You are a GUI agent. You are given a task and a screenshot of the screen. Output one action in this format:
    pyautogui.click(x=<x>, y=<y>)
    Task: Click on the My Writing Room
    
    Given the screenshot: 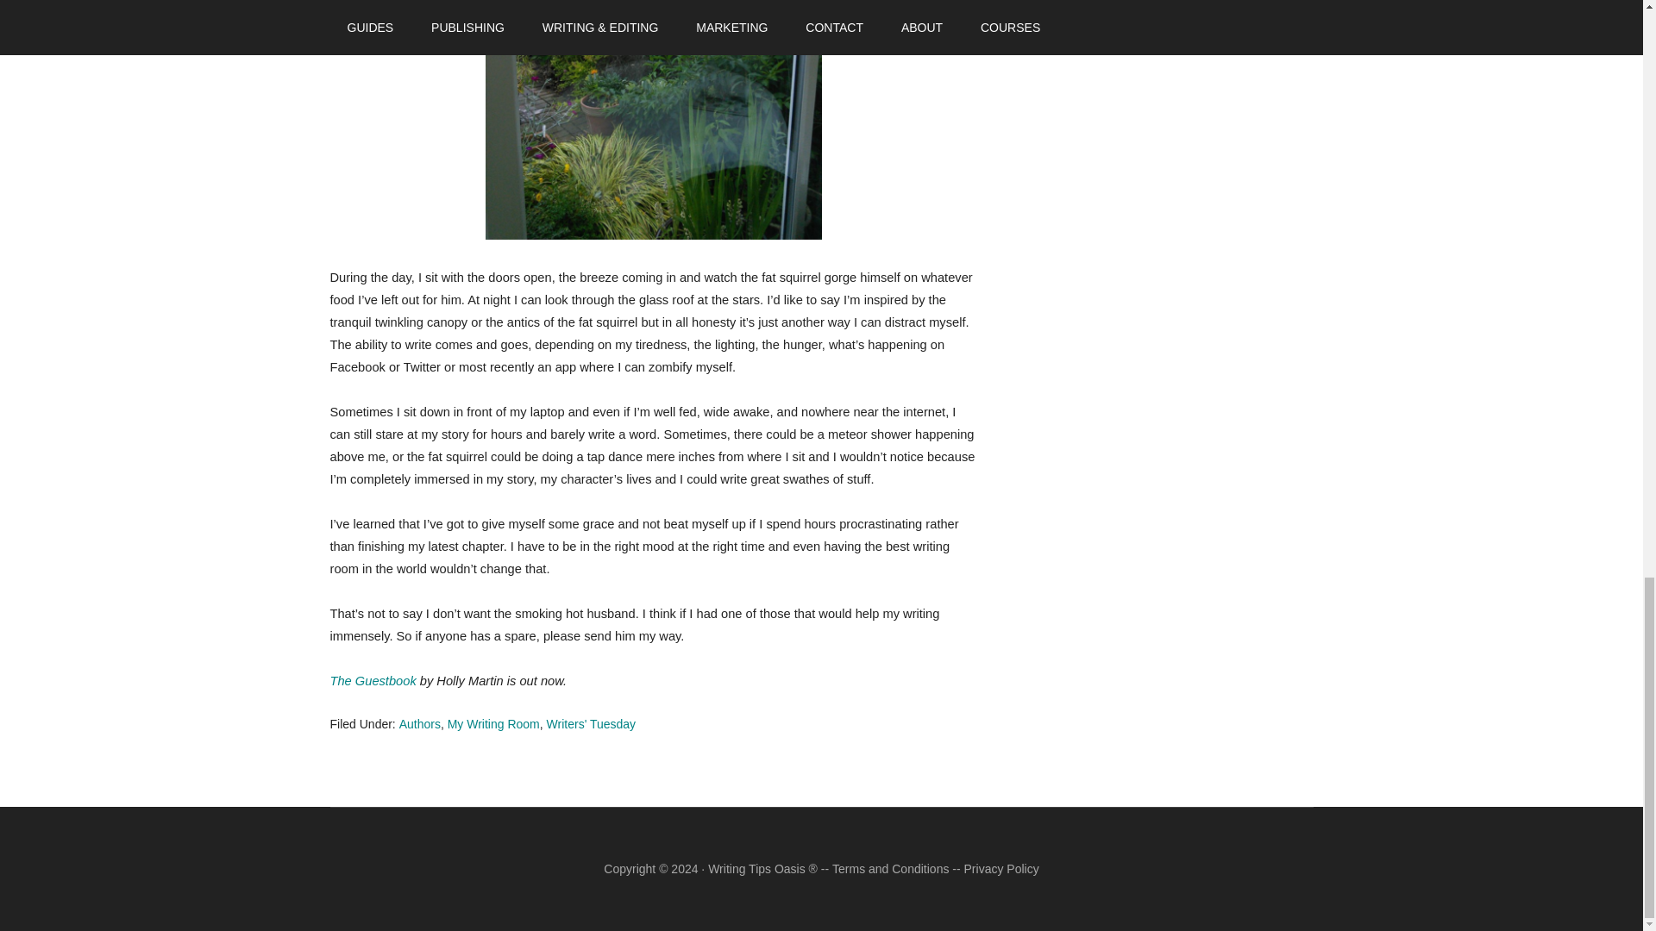 What is the action you would take?
    pyautogui.click(x=493, y=723)
    